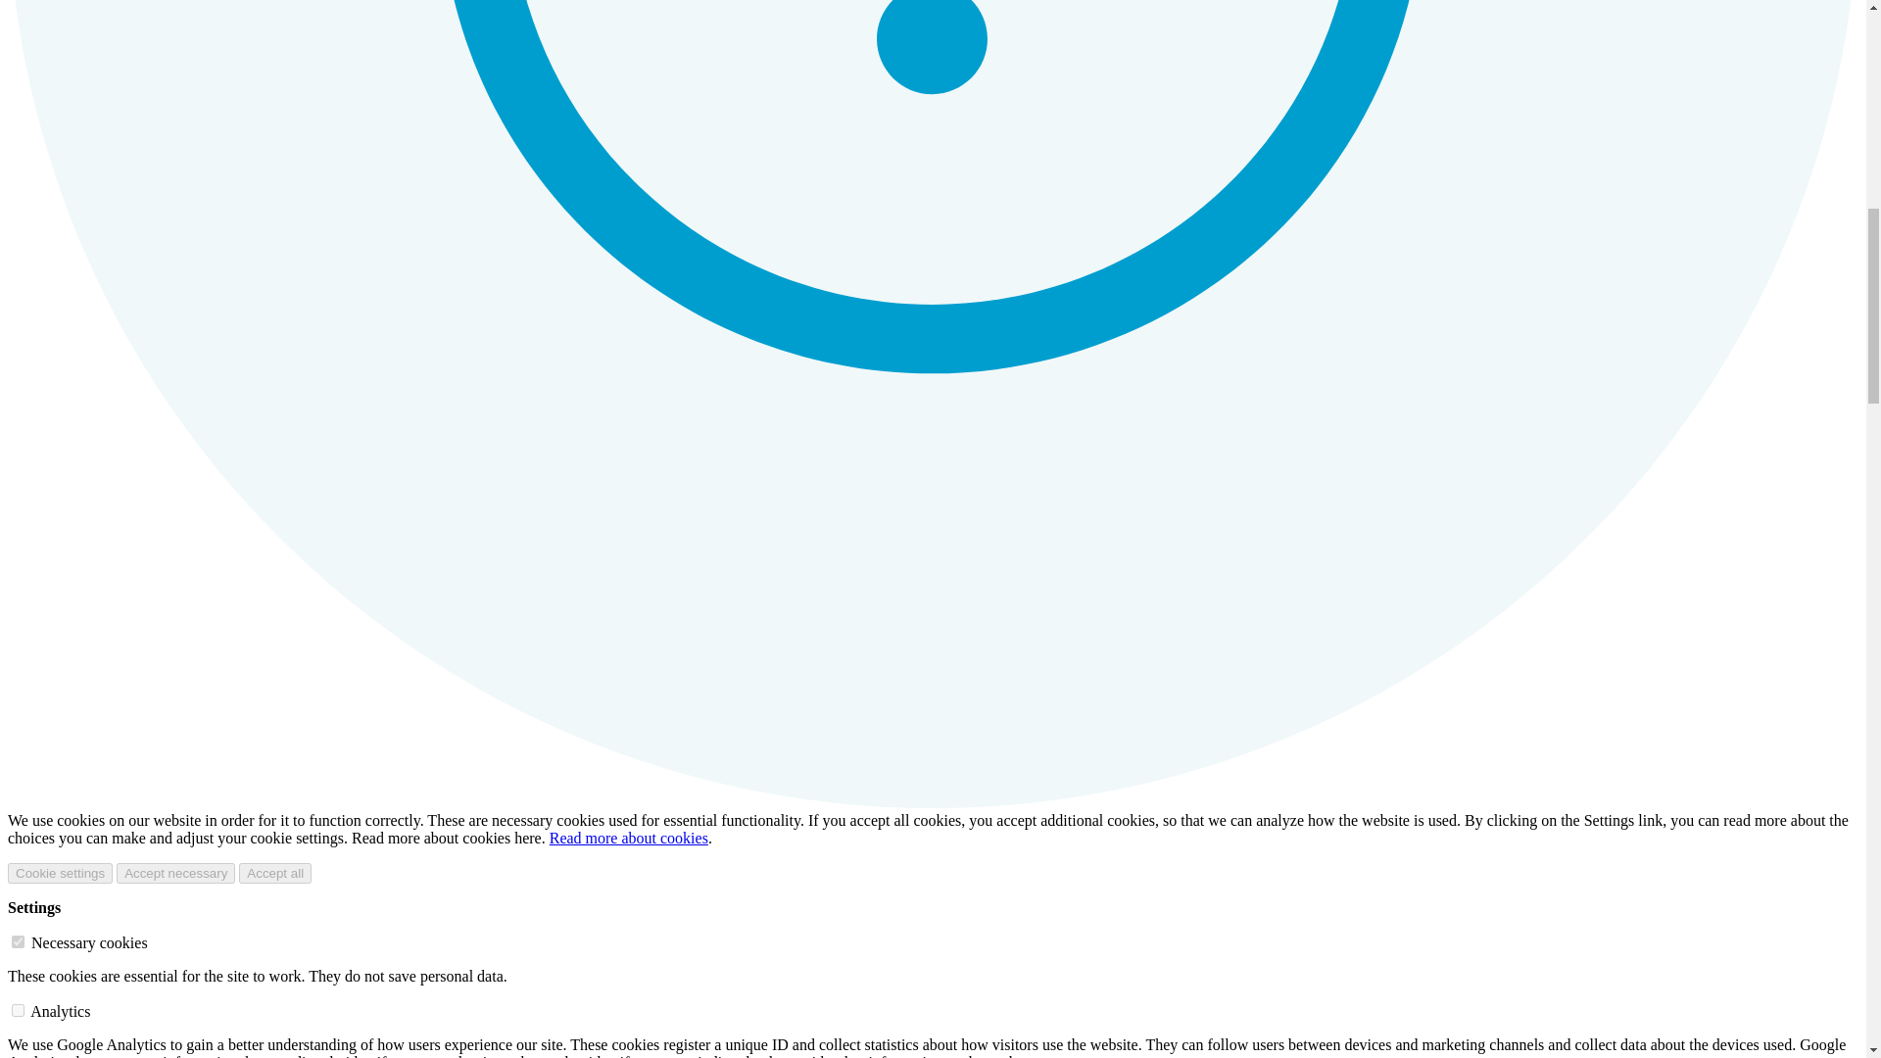 This screenshot has height=1058, width=1881. I want to click on stats, so click(18, 1009).